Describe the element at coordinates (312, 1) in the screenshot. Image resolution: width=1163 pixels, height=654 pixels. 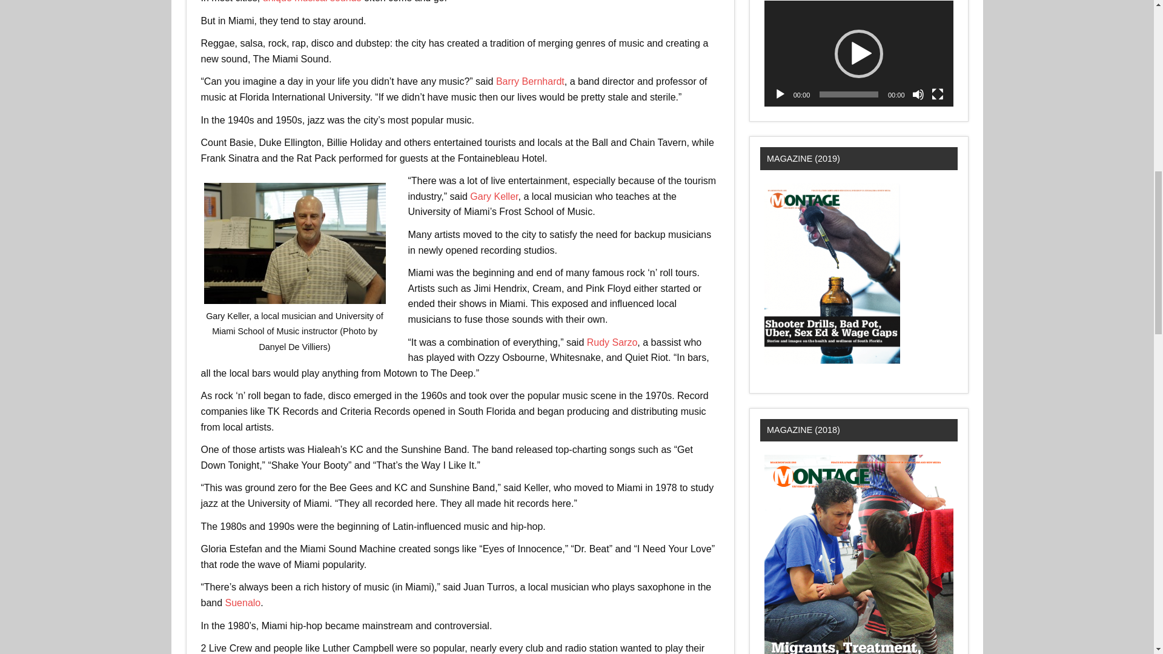
I see `unique musical sounds` at that location.